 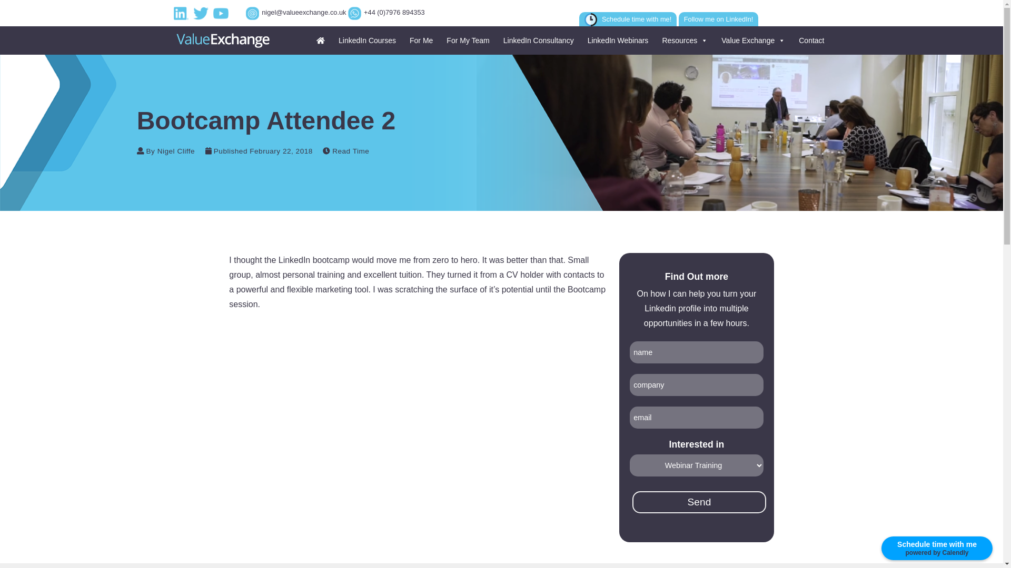 I want to click on LinkedIn Webinars, so click(x=617, y=40).